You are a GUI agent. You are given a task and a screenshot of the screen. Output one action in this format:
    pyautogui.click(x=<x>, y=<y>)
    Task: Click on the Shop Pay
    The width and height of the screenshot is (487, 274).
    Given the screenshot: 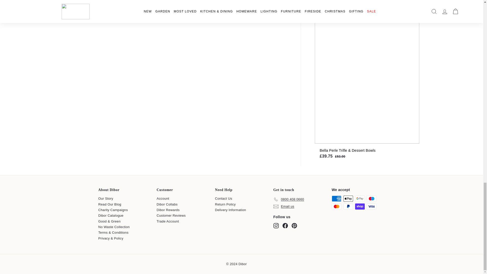 What is the action you would take?
    pyautogui.click(x=360, y=207)
    